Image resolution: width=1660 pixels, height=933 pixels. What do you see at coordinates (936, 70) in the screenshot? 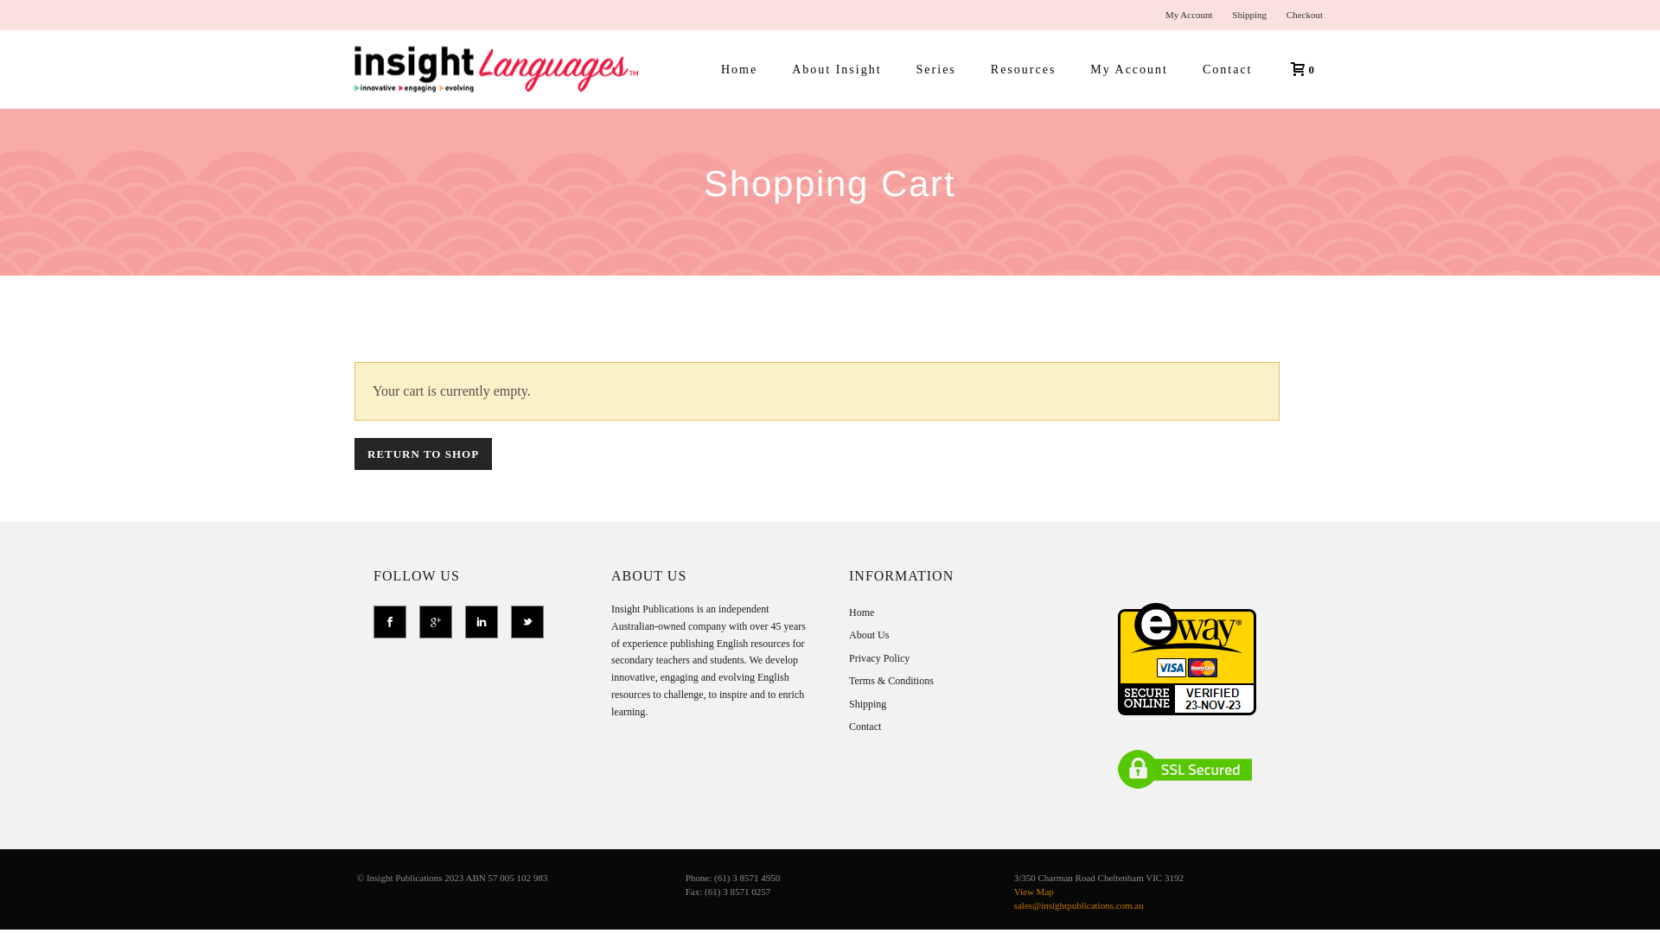
I see `Series` at bounding box center [936, 70].